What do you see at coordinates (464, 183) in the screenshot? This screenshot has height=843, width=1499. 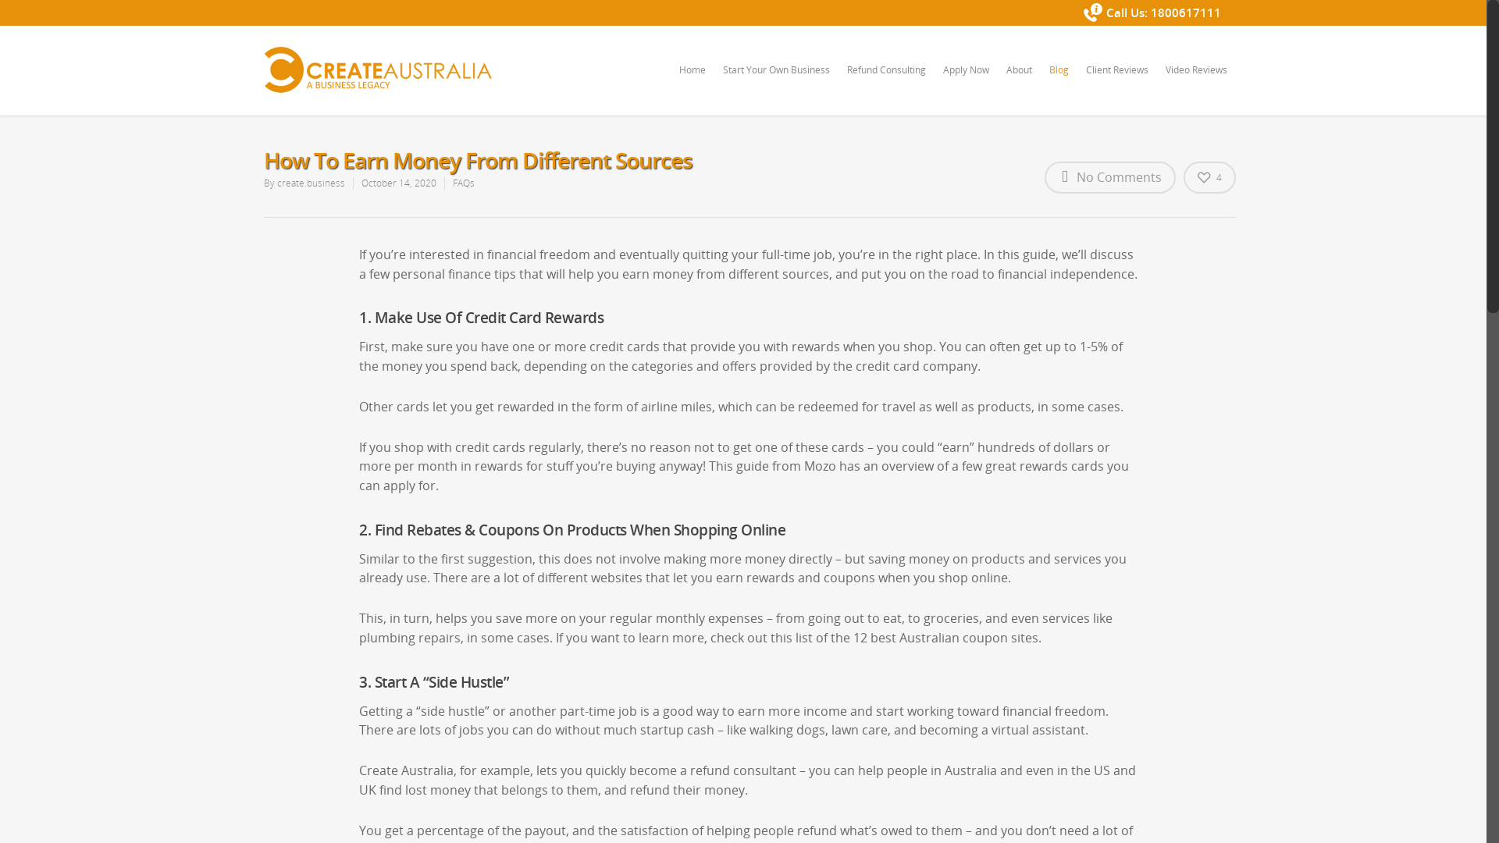 I see `FAQs` at bounding box center [464, 183].